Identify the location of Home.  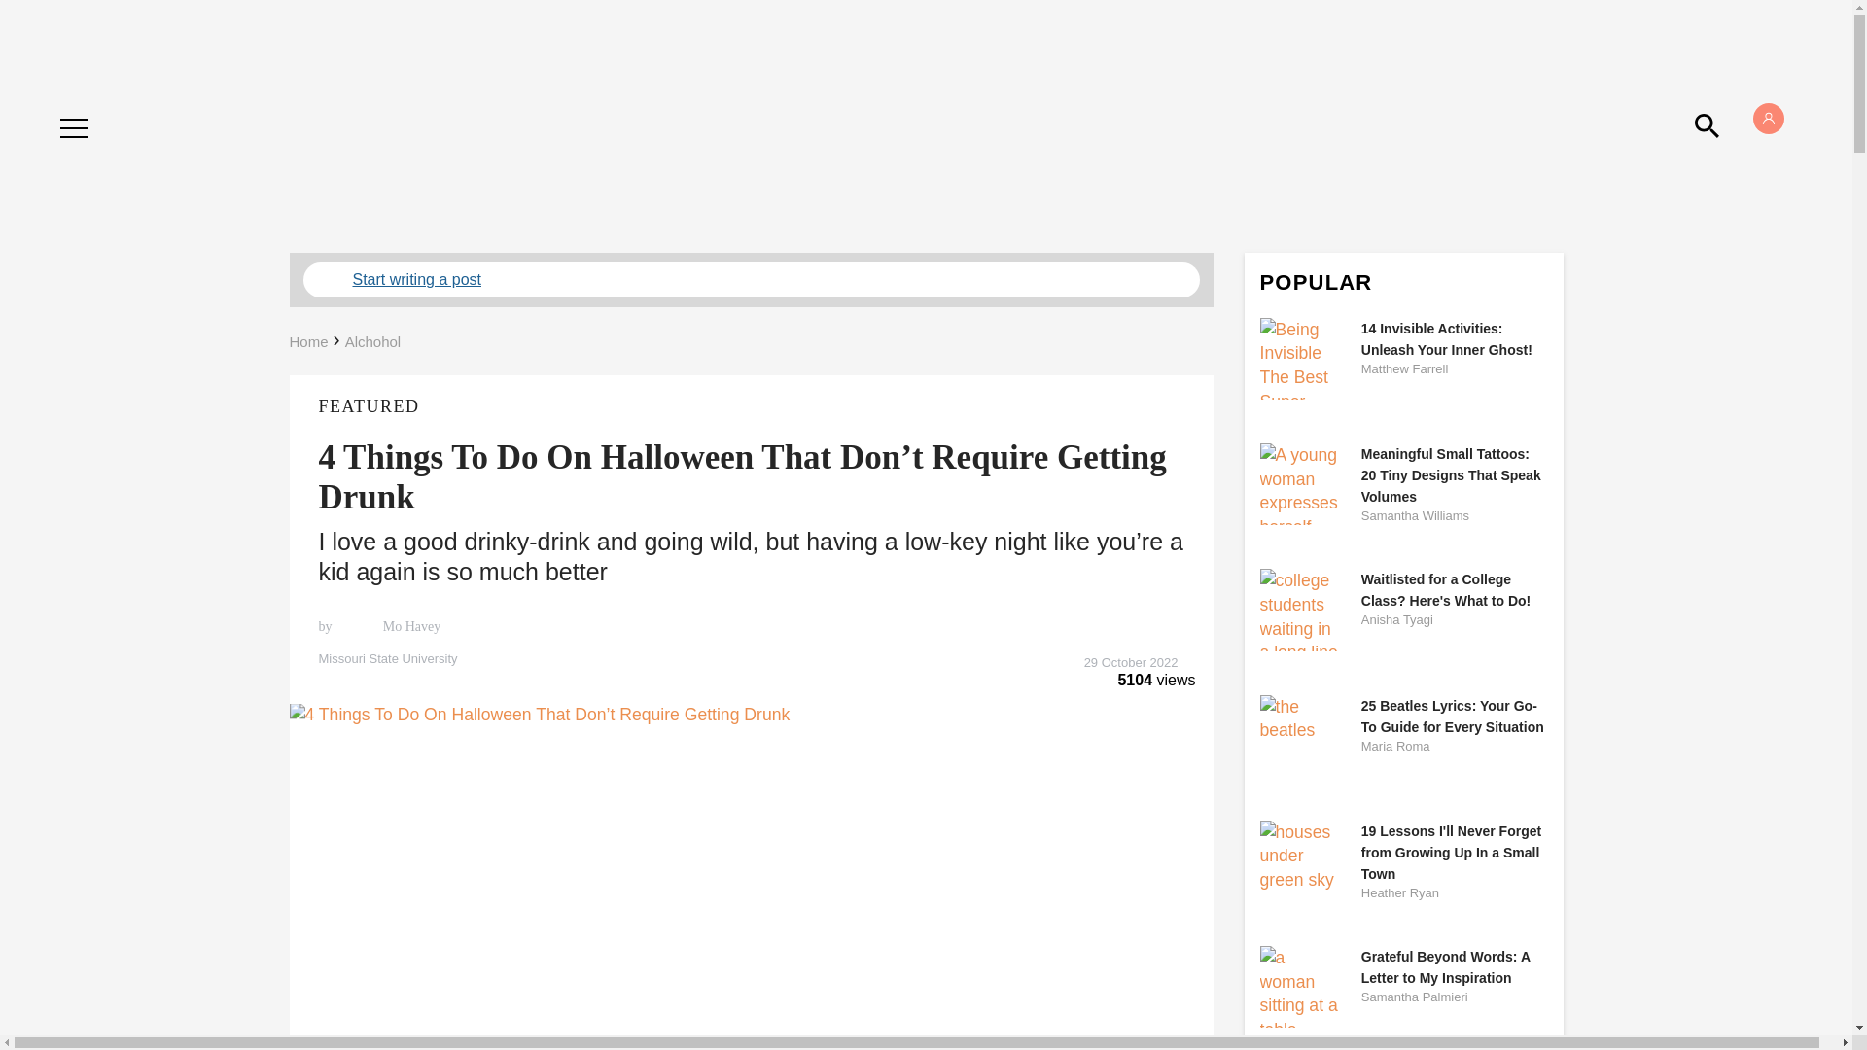
(308, 341).